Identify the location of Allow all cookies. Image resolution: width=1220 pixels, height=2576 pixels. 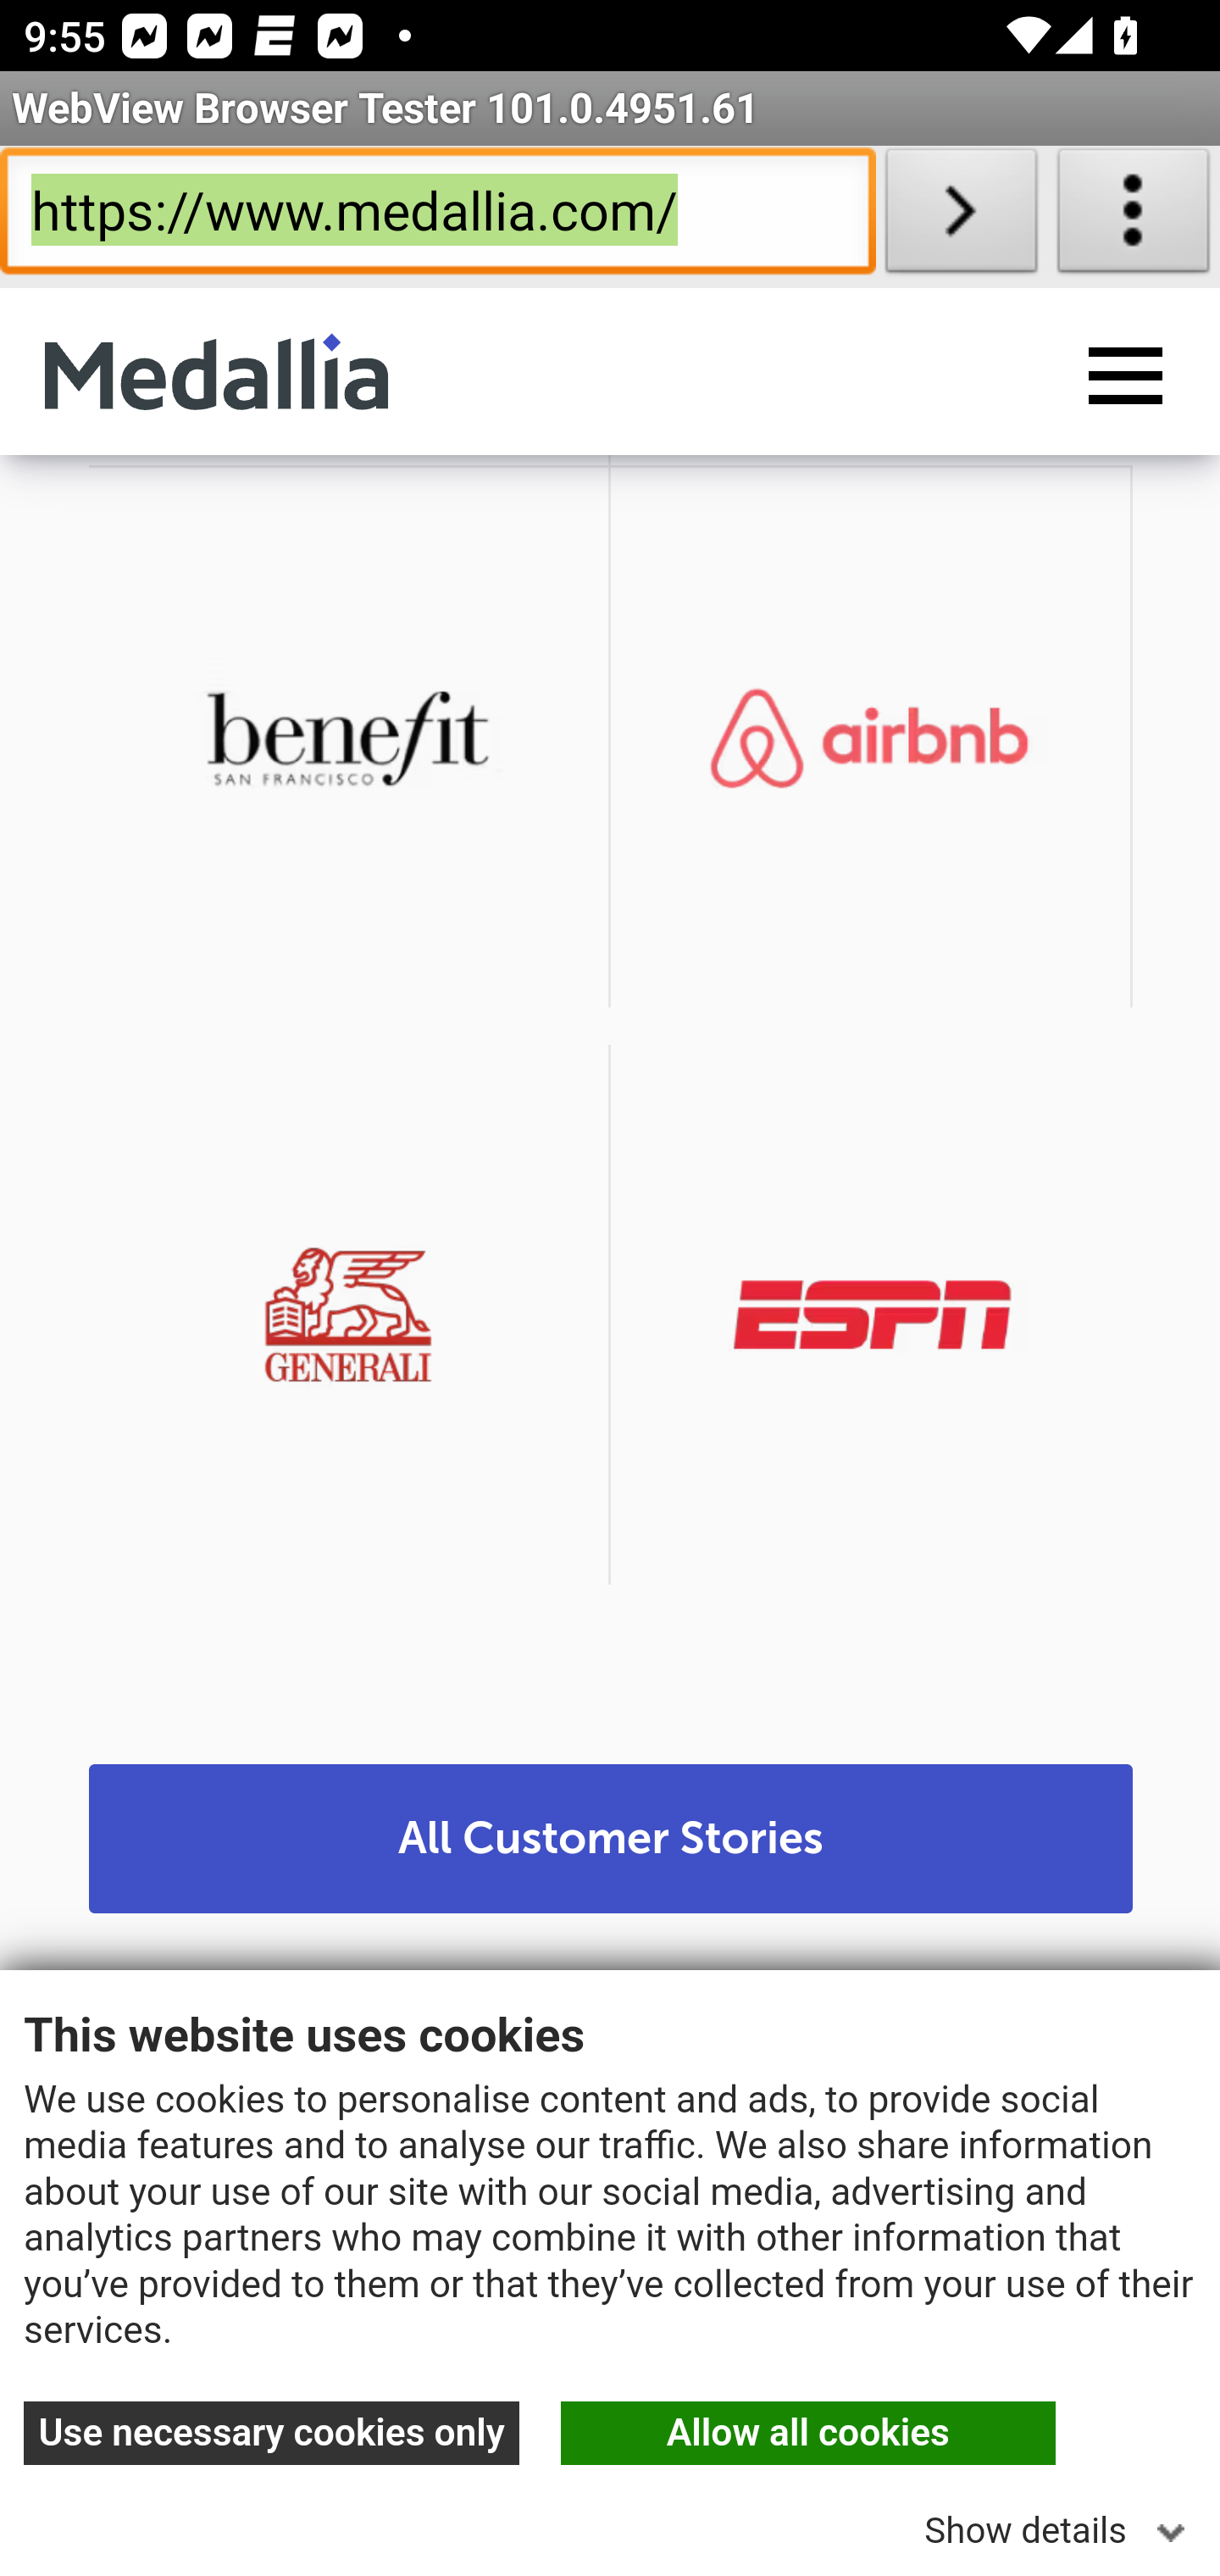
(807, 2437).